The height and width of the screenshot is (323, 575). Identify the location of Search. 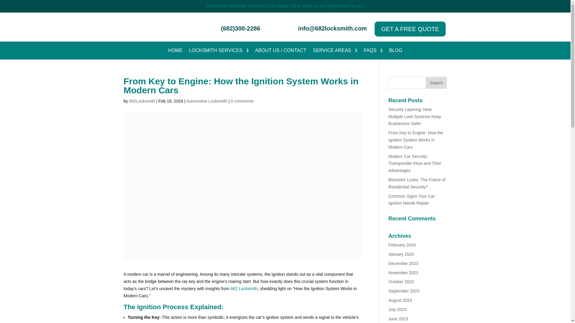
(436, 83).